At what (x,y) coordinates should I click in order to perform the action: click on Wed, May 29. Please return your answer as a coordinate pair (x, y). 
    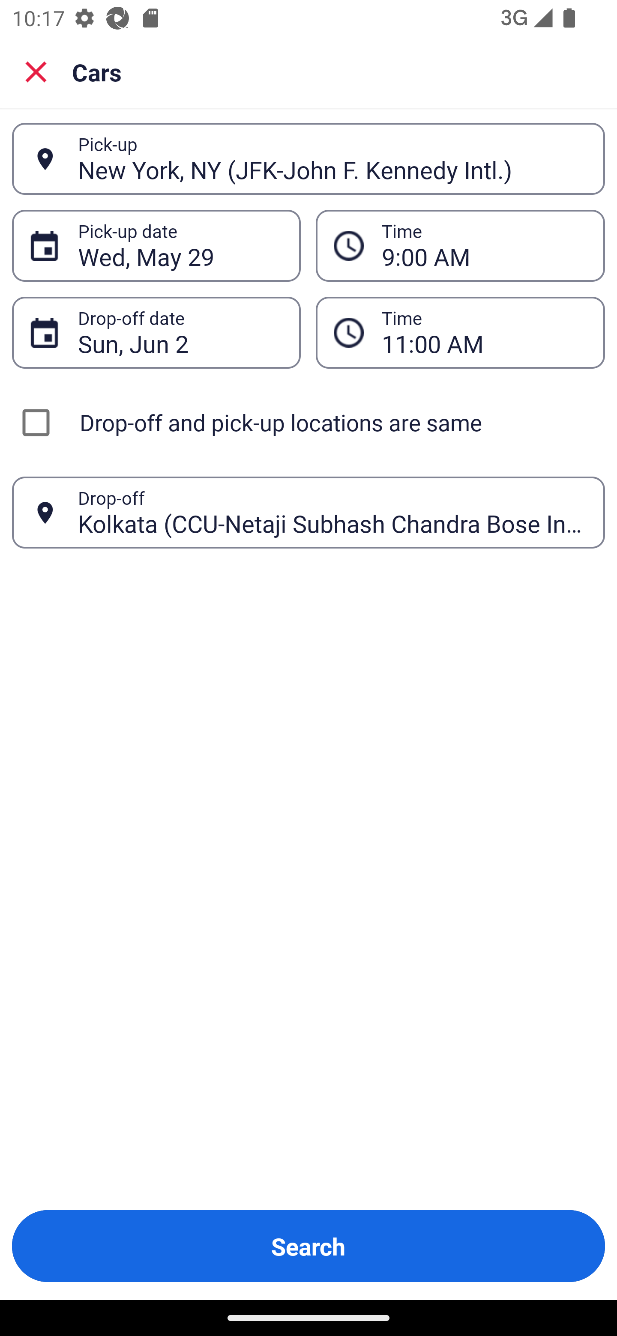
    Looking at the image, I should click on (180, 246).